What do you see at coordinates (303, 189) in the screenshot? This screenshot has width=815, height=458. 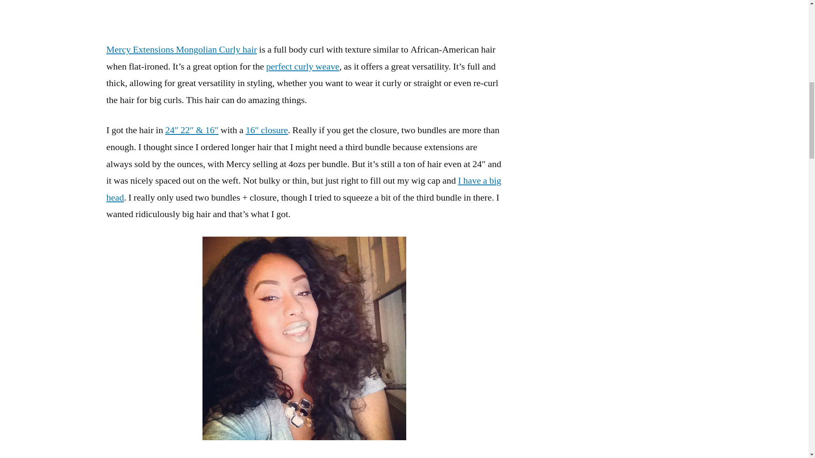 I see `I have a big head` at bounding box center [303, 189].